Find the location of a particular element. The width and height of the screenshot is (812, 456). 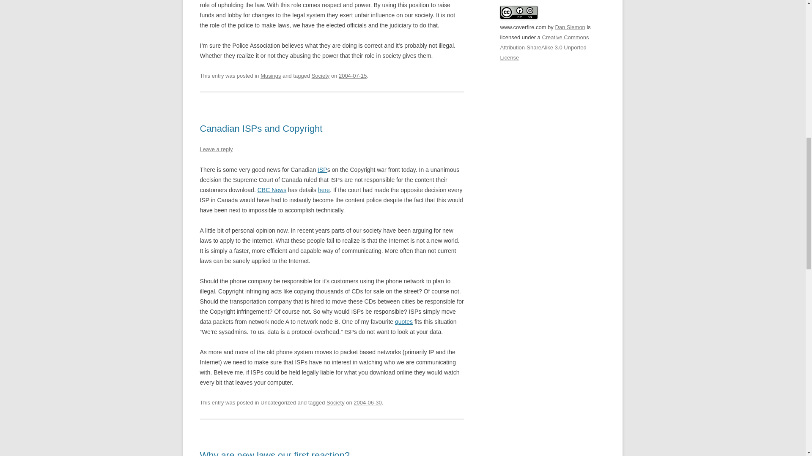

Leave a reply is located at coordinates (216, 149).